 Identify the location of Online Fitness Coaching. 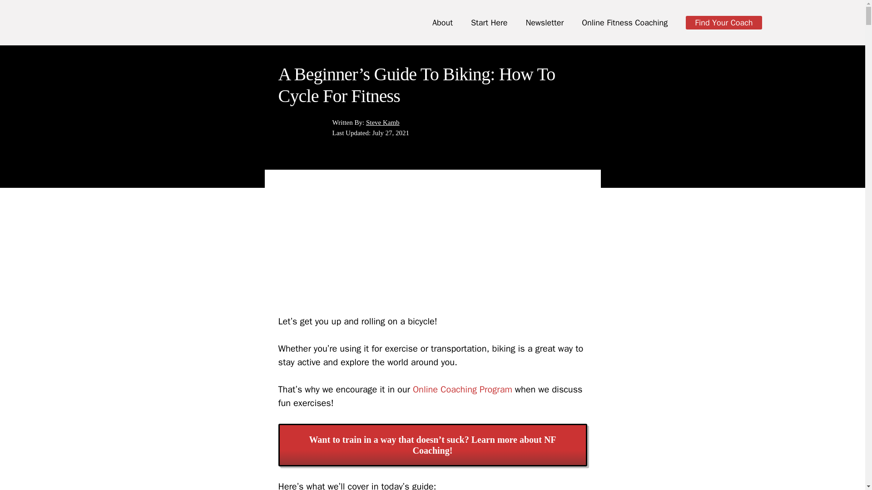
(624, 22).